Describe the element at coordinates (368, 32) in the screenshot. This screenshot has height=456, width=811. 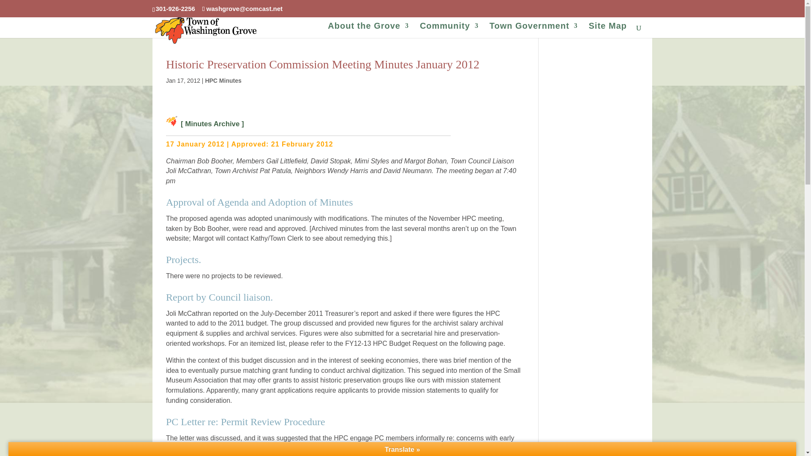
I see `About the Grove` at that location.